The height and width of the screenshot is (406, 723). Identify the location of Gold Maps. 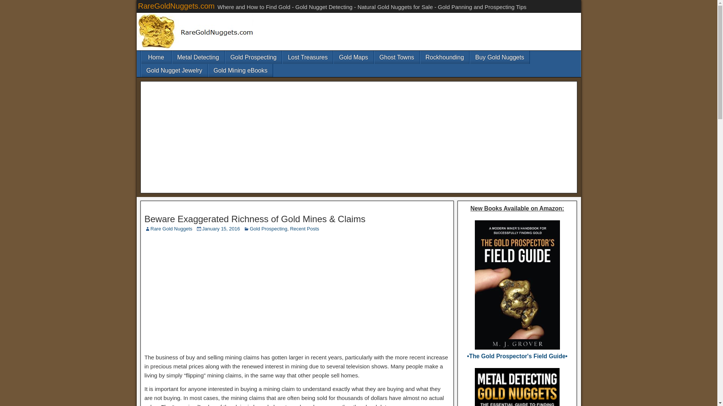
(353, 57).